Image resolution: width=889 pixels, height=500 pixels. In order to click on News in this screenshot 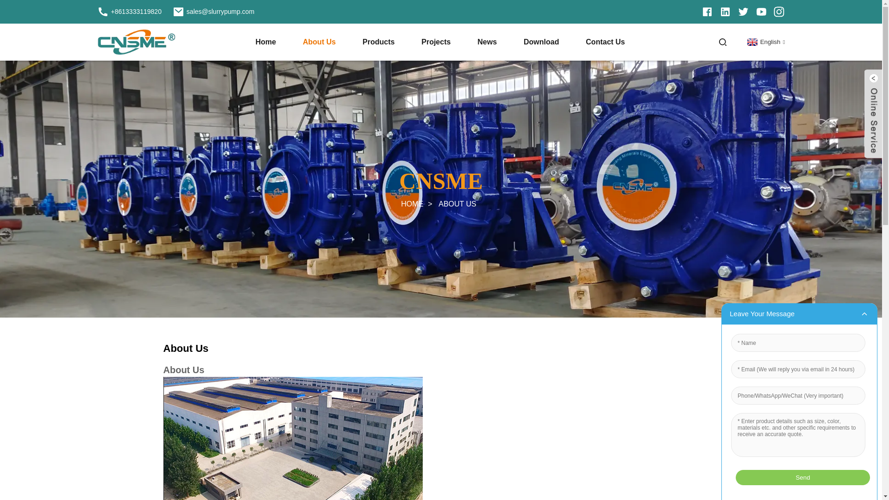, I will do `click(487, 42)`.